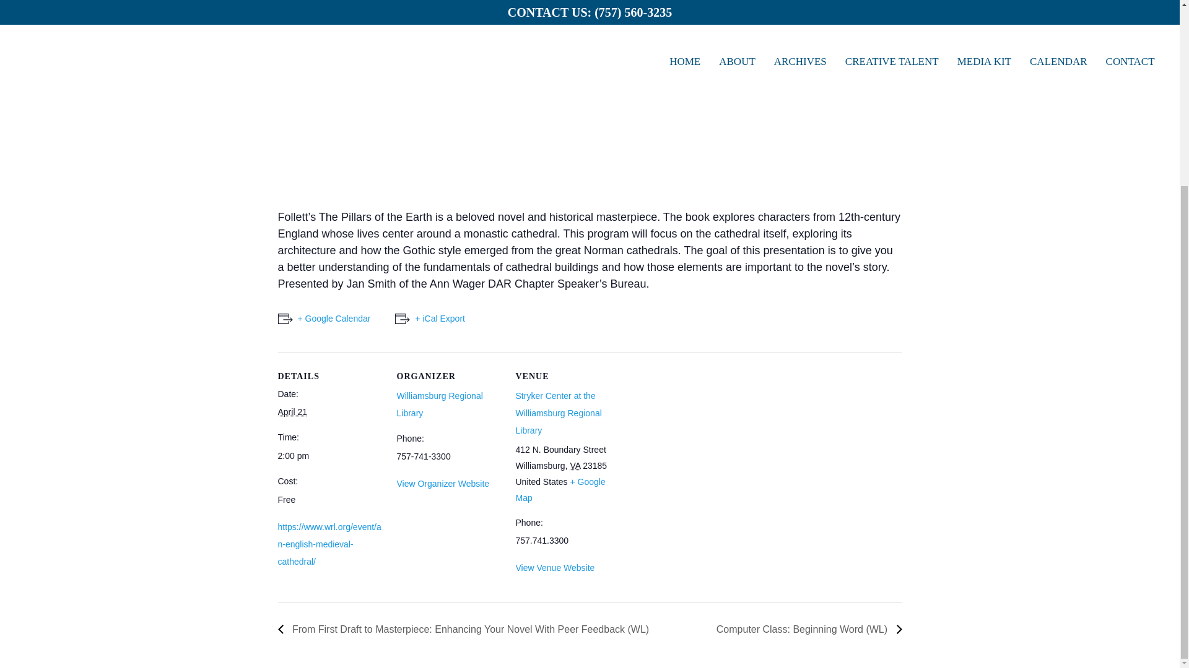 This screenshot has height=668, width=1189. Describe the element at coordinates (439, 405) in the screenshot. I see `Williamsburg Regional Library` at that location.